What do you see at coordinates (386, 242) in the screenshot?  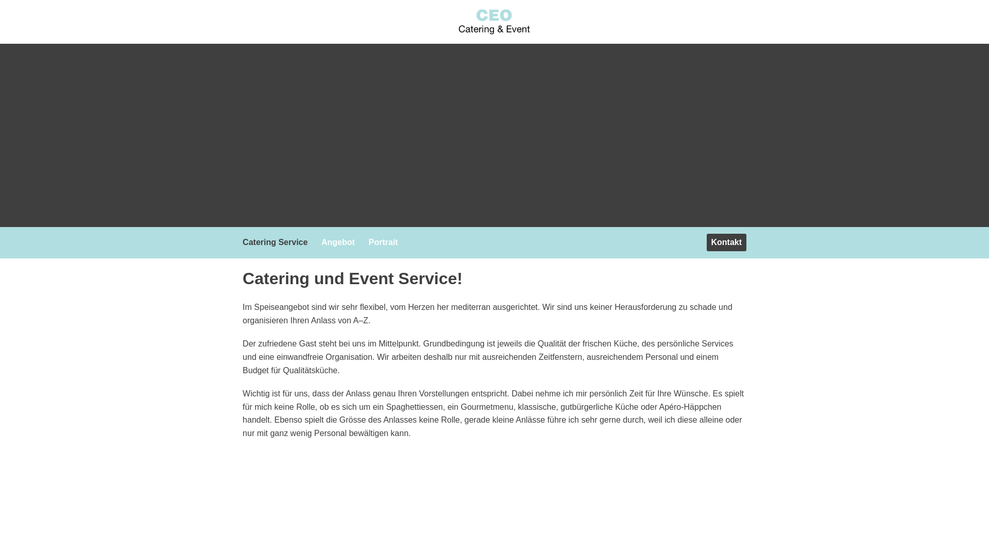 I see `Portrait` at bounding box center [386, 242].